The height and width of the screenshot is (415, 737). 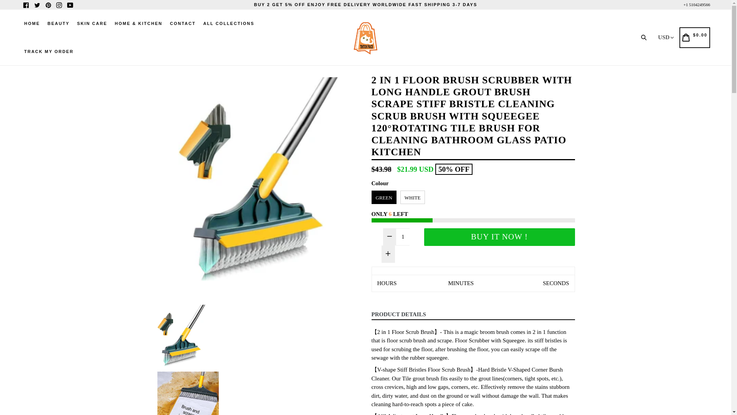 What do you see at coordinates (403, 237) in the screenshot?
I see `1` at bounding box center [403, 237].